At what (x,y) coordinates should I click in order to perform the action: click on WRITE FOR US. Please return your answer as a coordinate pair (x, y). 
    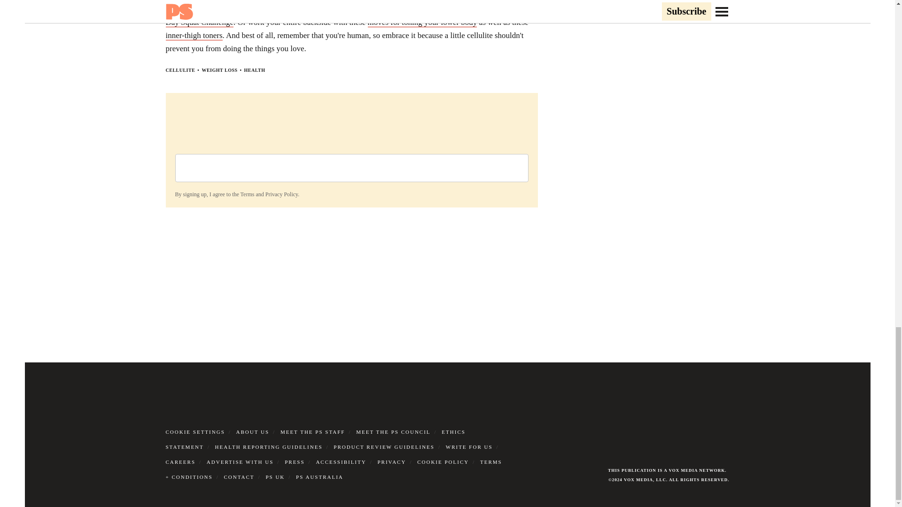
    Looking at the image, I should click on (469, 447).